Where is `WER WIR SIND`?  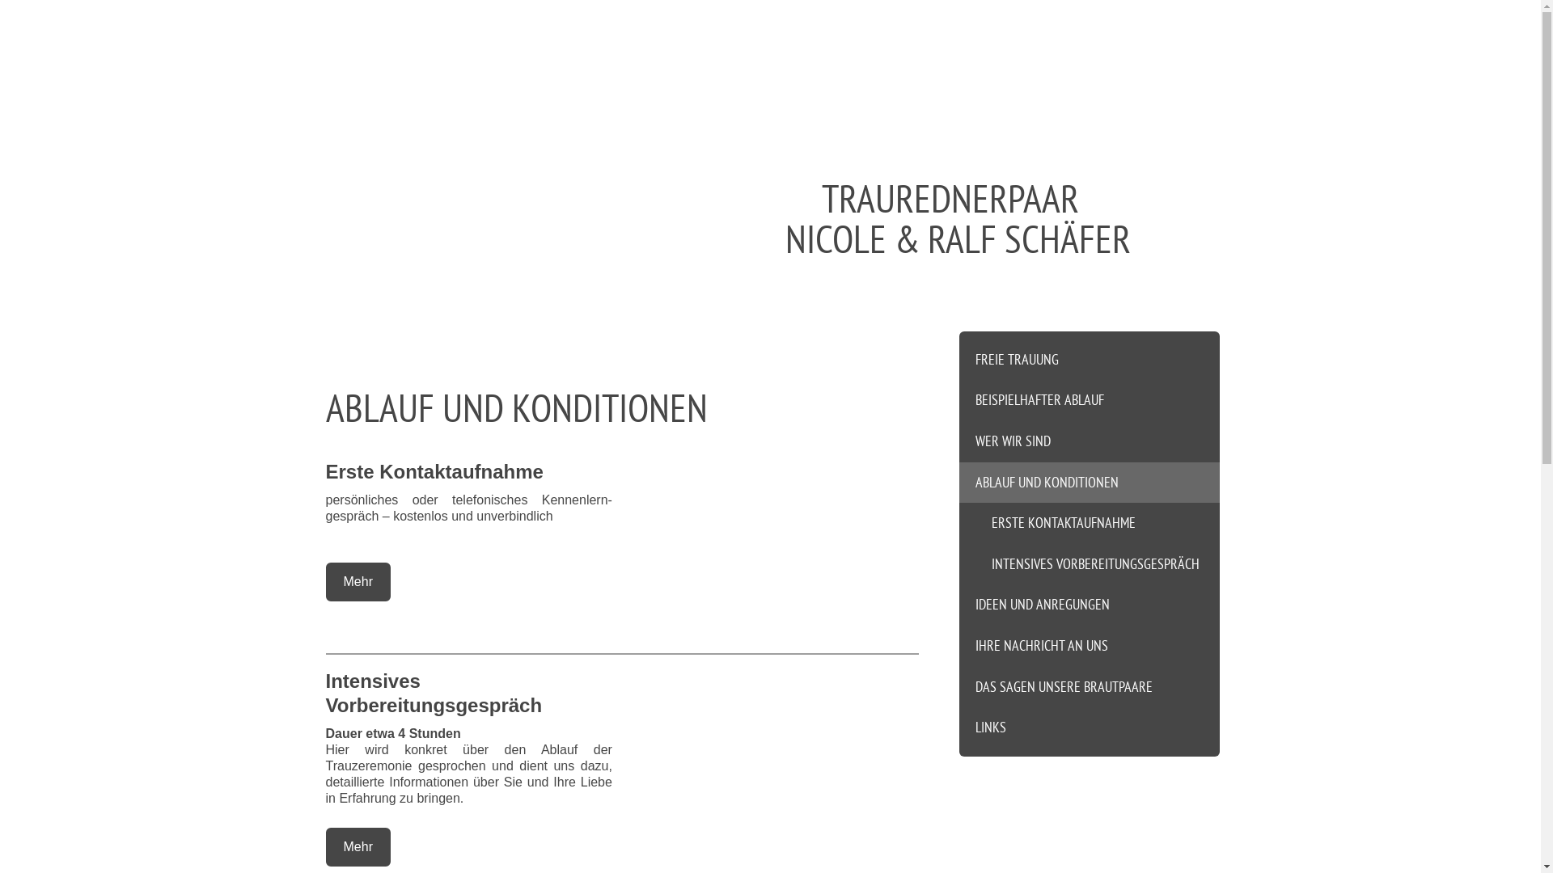
WER WIR SIND is located at coordinates (1090, 441).